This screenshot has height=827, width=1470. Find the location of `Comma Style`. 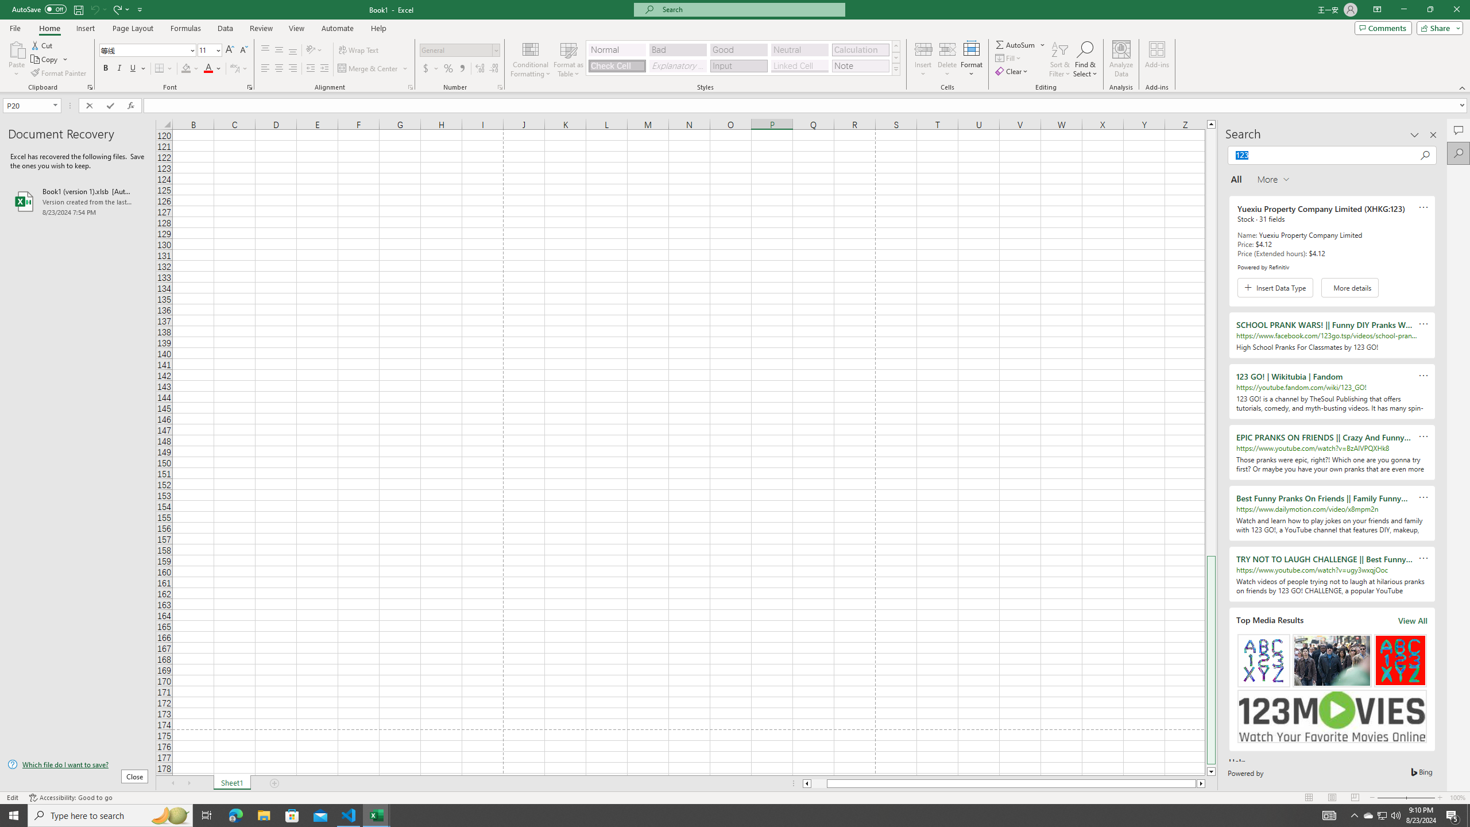

Comma Style is located at coordinates (462, 69).